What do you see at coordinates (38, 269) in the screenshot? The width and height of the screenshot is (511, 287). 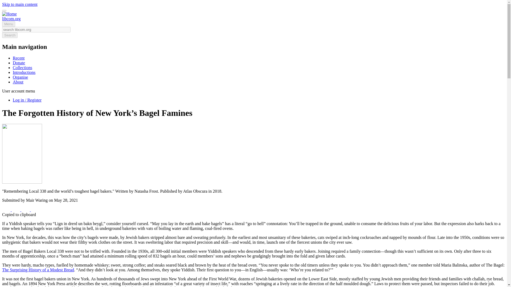 I see `The Surprising History of a Modest Bread` at bounding box center [38, 269].